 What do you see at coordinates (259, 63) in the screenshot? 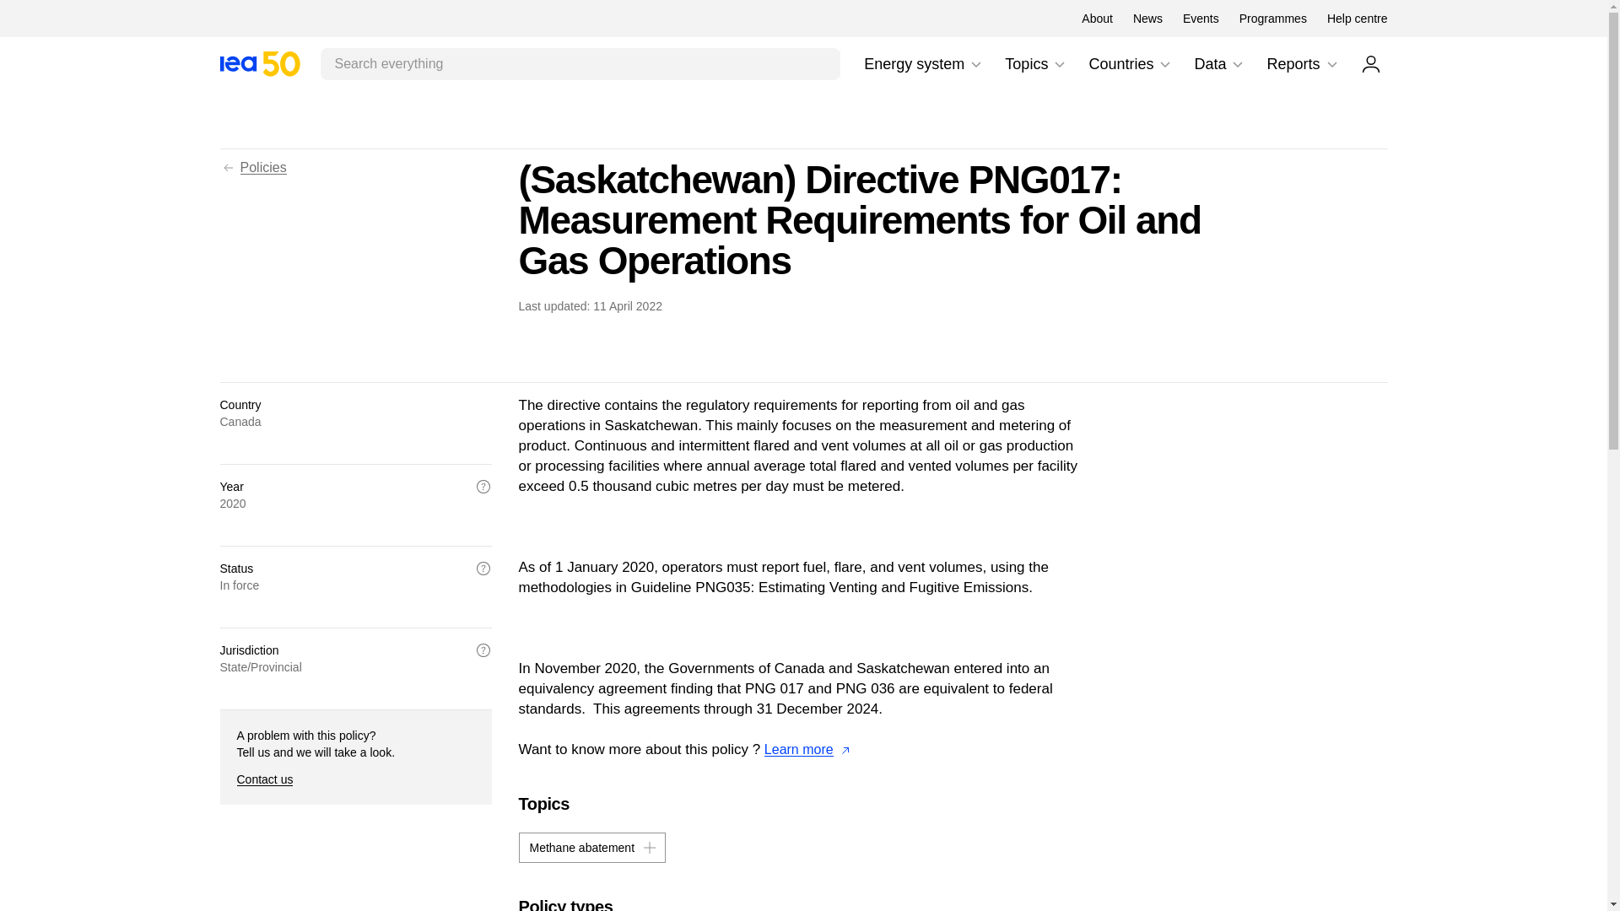
I see `IEA` at bounding box center [259, 63].